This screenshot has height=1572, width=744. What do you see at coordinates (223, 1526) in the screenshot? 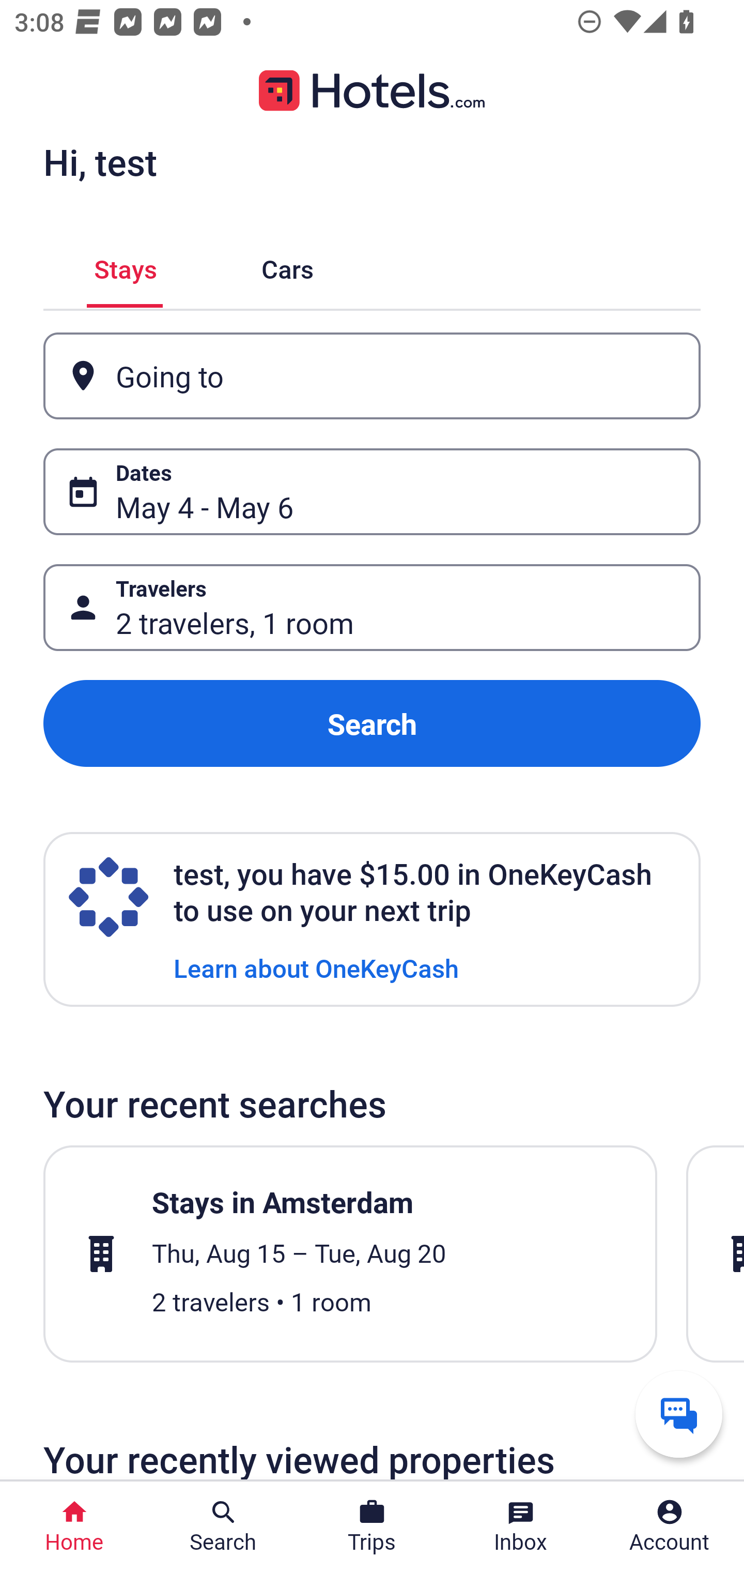
I see `Search Search Button` at bounding box center [223, 1526].